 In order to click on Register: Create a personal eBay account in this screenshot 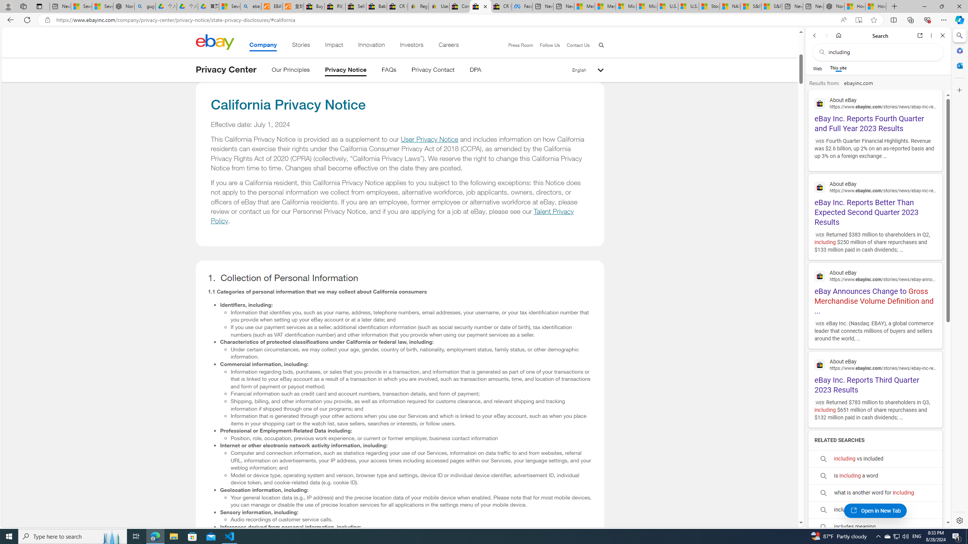, I will do `click(418, 6)`.